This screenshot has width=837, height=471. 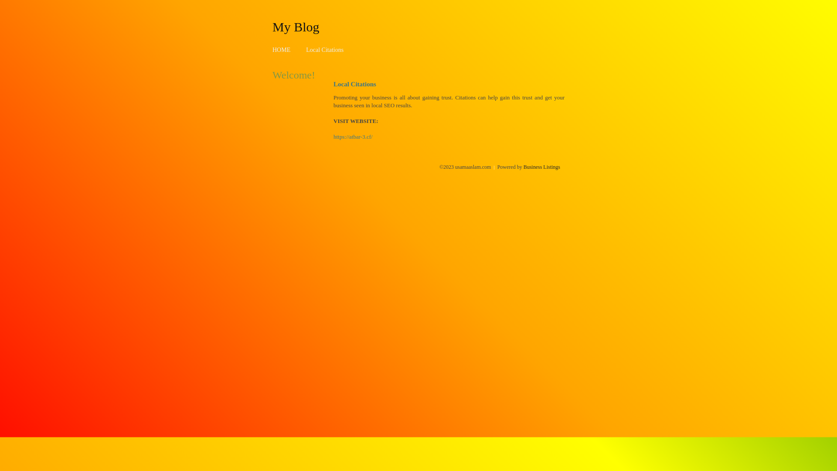 What do you see at coordinates (282, 50) in the screenshot?
I see `HOME` at bounding box center [282, 50].